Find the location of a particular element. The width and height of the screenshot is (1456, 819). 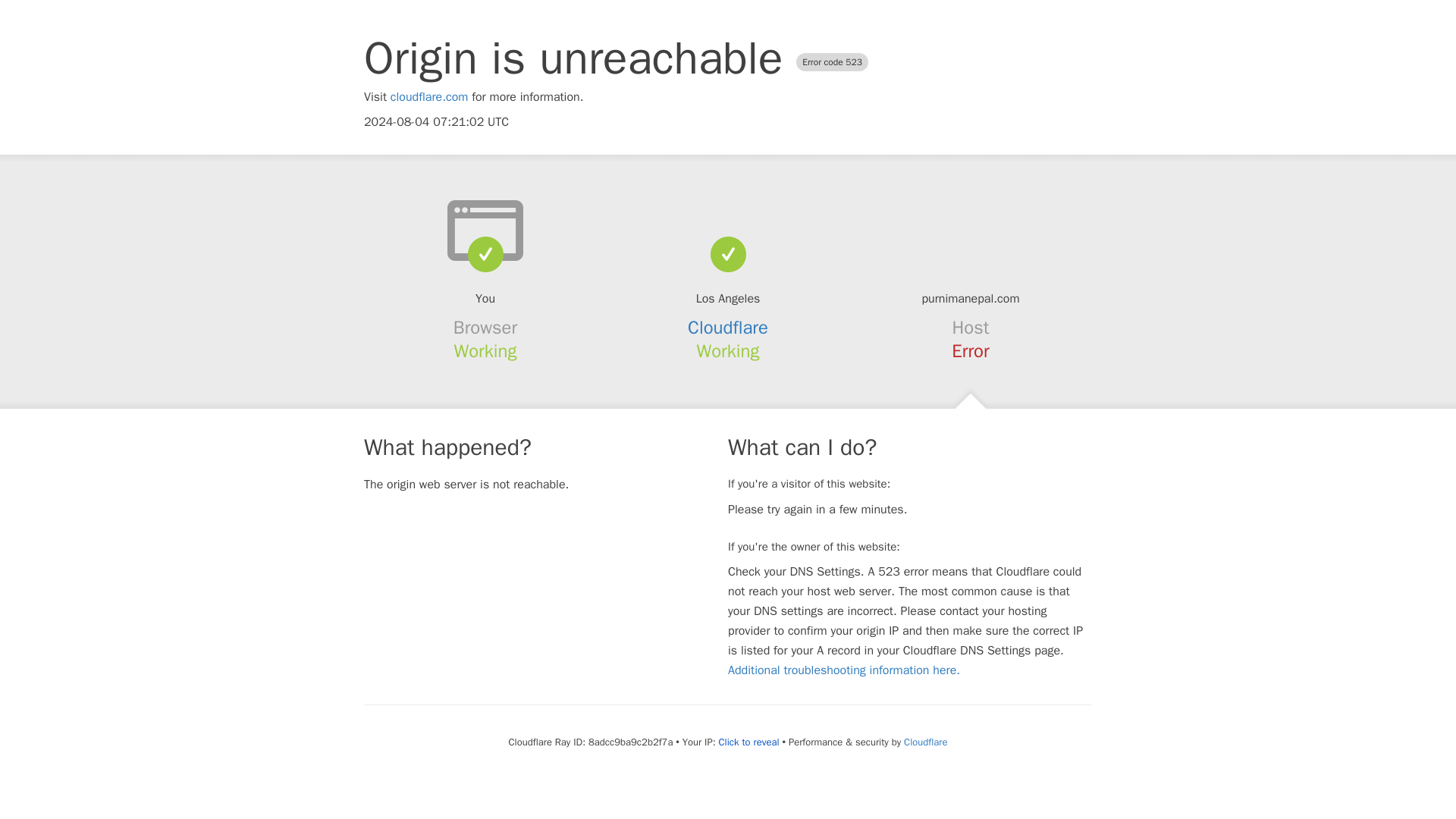

Additional troubleshooting information here. is located at coordinates (843, 670).